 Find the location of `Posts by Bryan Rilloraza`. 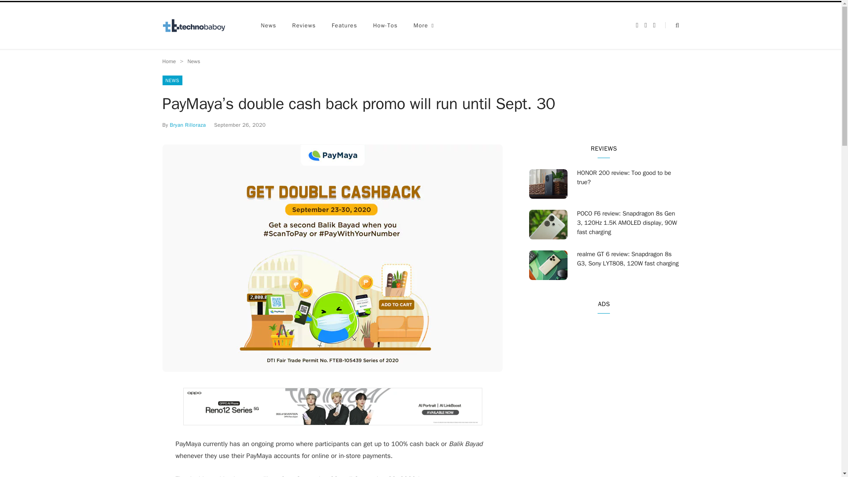

Posts by Bryan Rilloraza is located at coordinates (188, 125).